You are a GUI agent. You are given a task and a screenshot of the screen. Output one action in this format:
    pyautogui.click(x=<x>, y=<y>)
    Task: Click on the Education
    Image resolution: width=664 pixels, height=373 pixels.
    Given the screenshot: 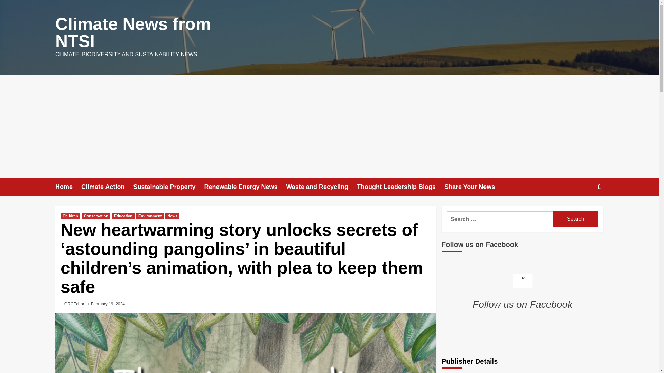 What is the action you would take?
    pyautogui.click(x=123, y=216)
    